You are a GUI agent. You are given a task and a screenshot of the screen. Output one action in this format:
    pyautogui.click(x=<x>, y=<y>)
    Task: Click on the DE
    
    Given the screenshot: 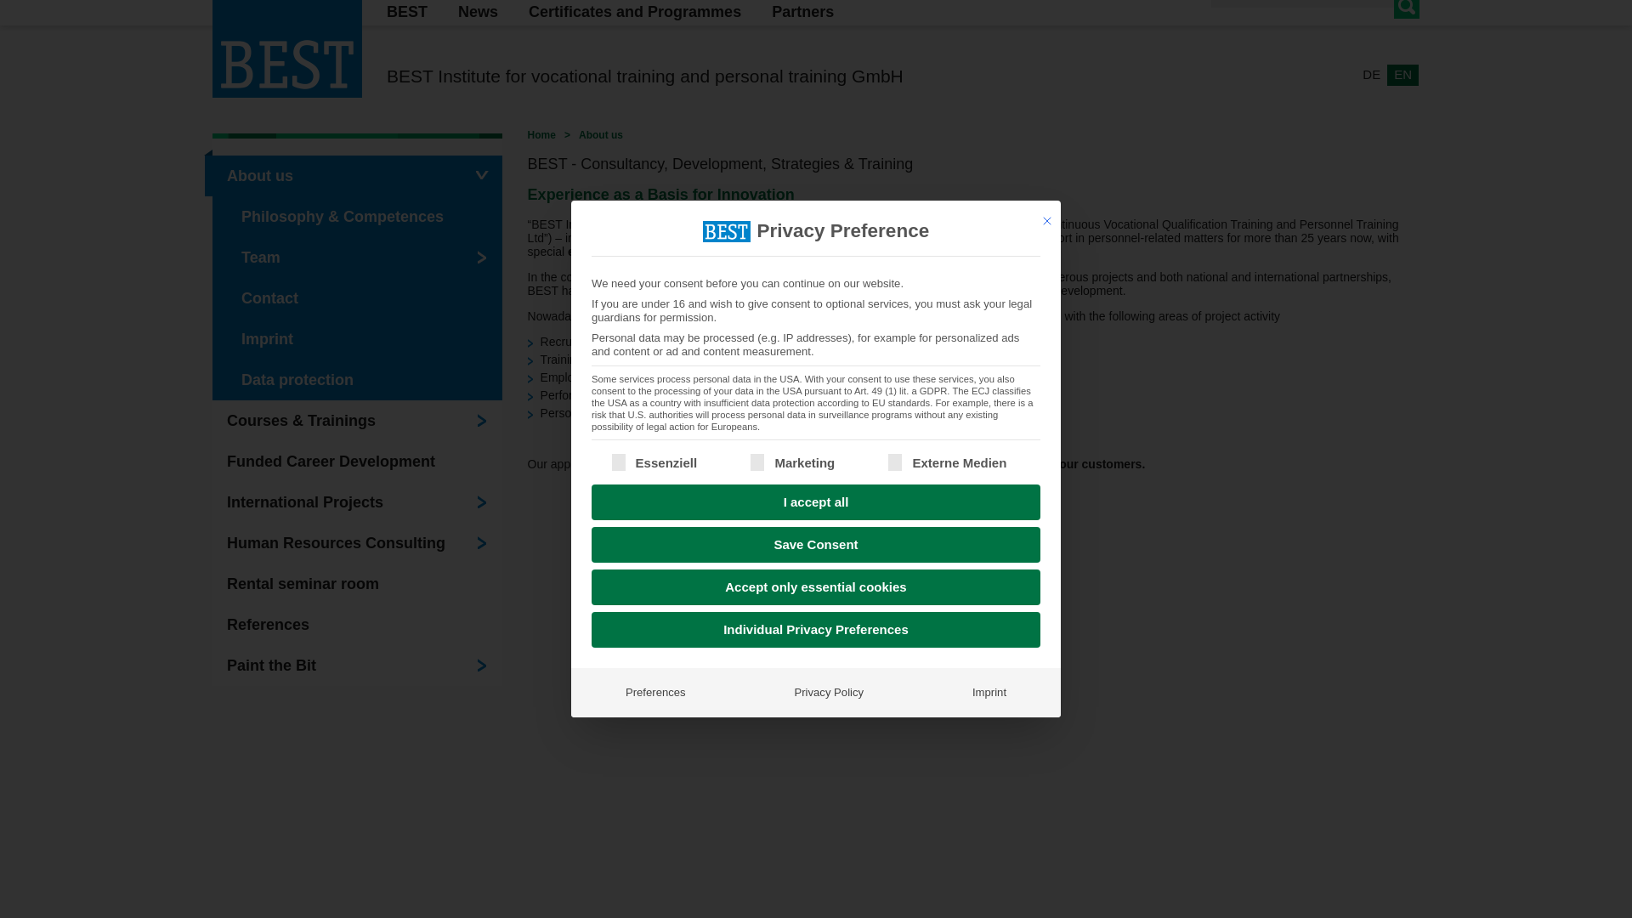 What is the action you would take?
    pyautogui.click(x=1372, y=75)
    